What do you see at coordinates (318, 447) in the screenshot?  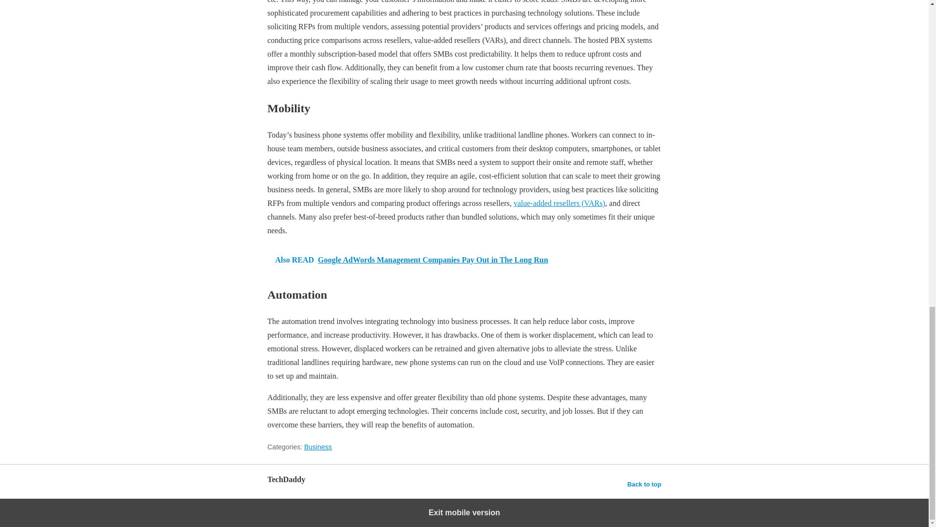 I see `Business` at bounding box center [318, 447].